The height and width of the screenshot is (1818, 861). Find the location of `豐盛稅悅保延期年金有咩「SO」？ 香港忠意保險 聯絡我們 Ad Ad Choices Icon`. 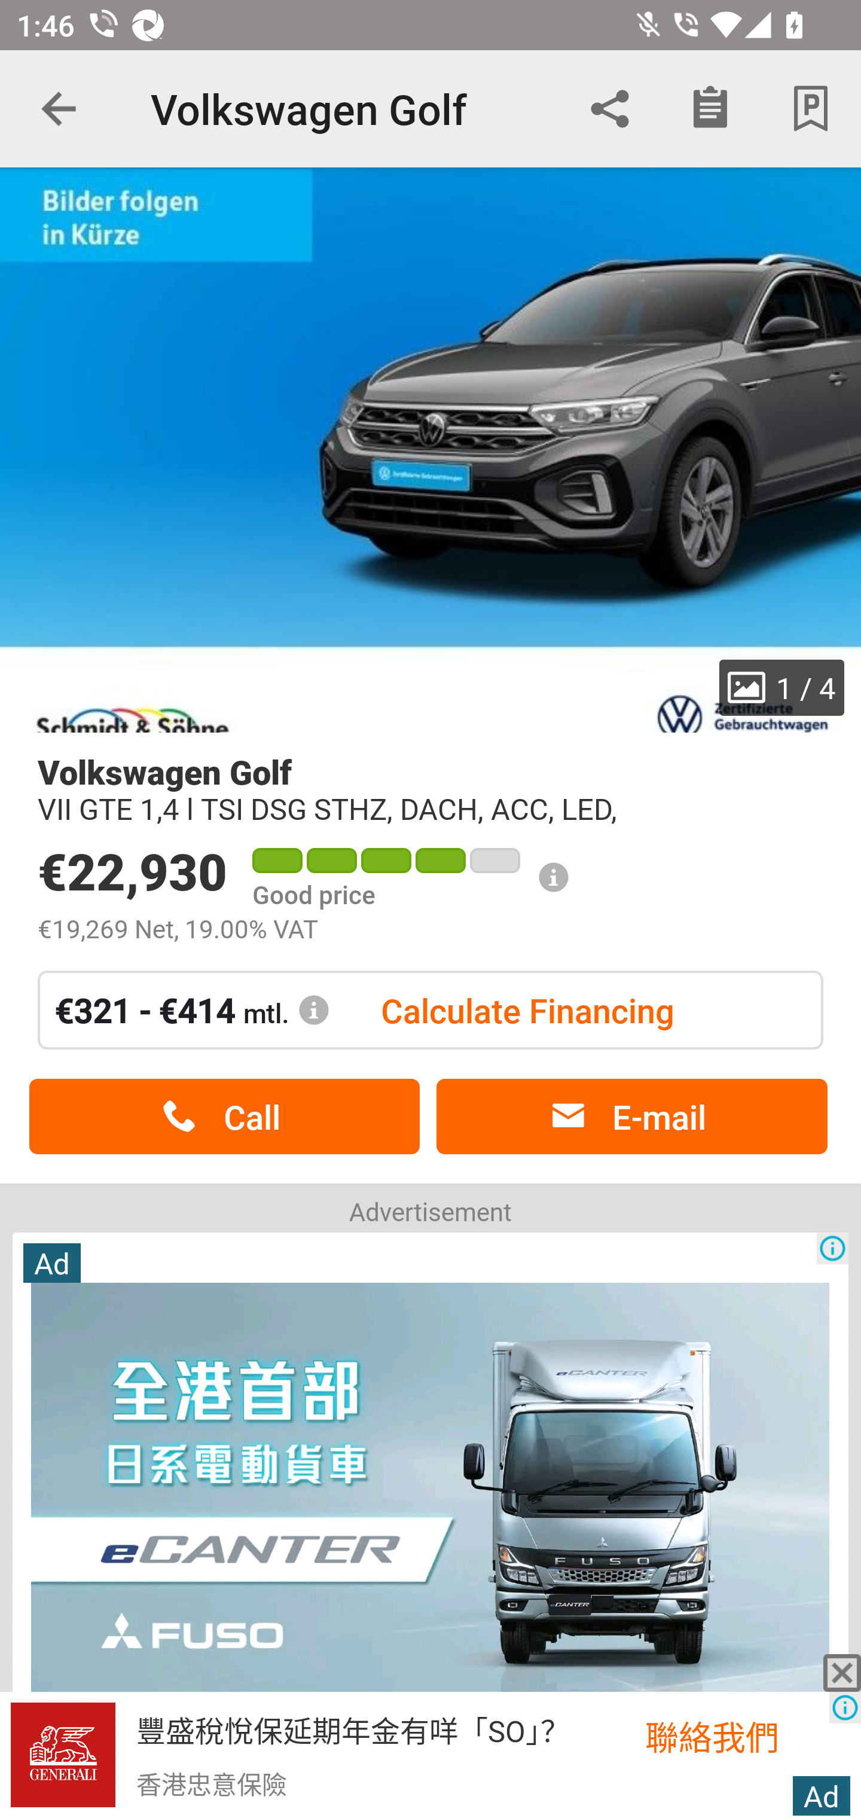

豐盛稅悅保延期年金有咩「SO」？ 香港忠意保險 聯絡我們 Ad Ad Choices Icon is located at coordinates (430, 1755).